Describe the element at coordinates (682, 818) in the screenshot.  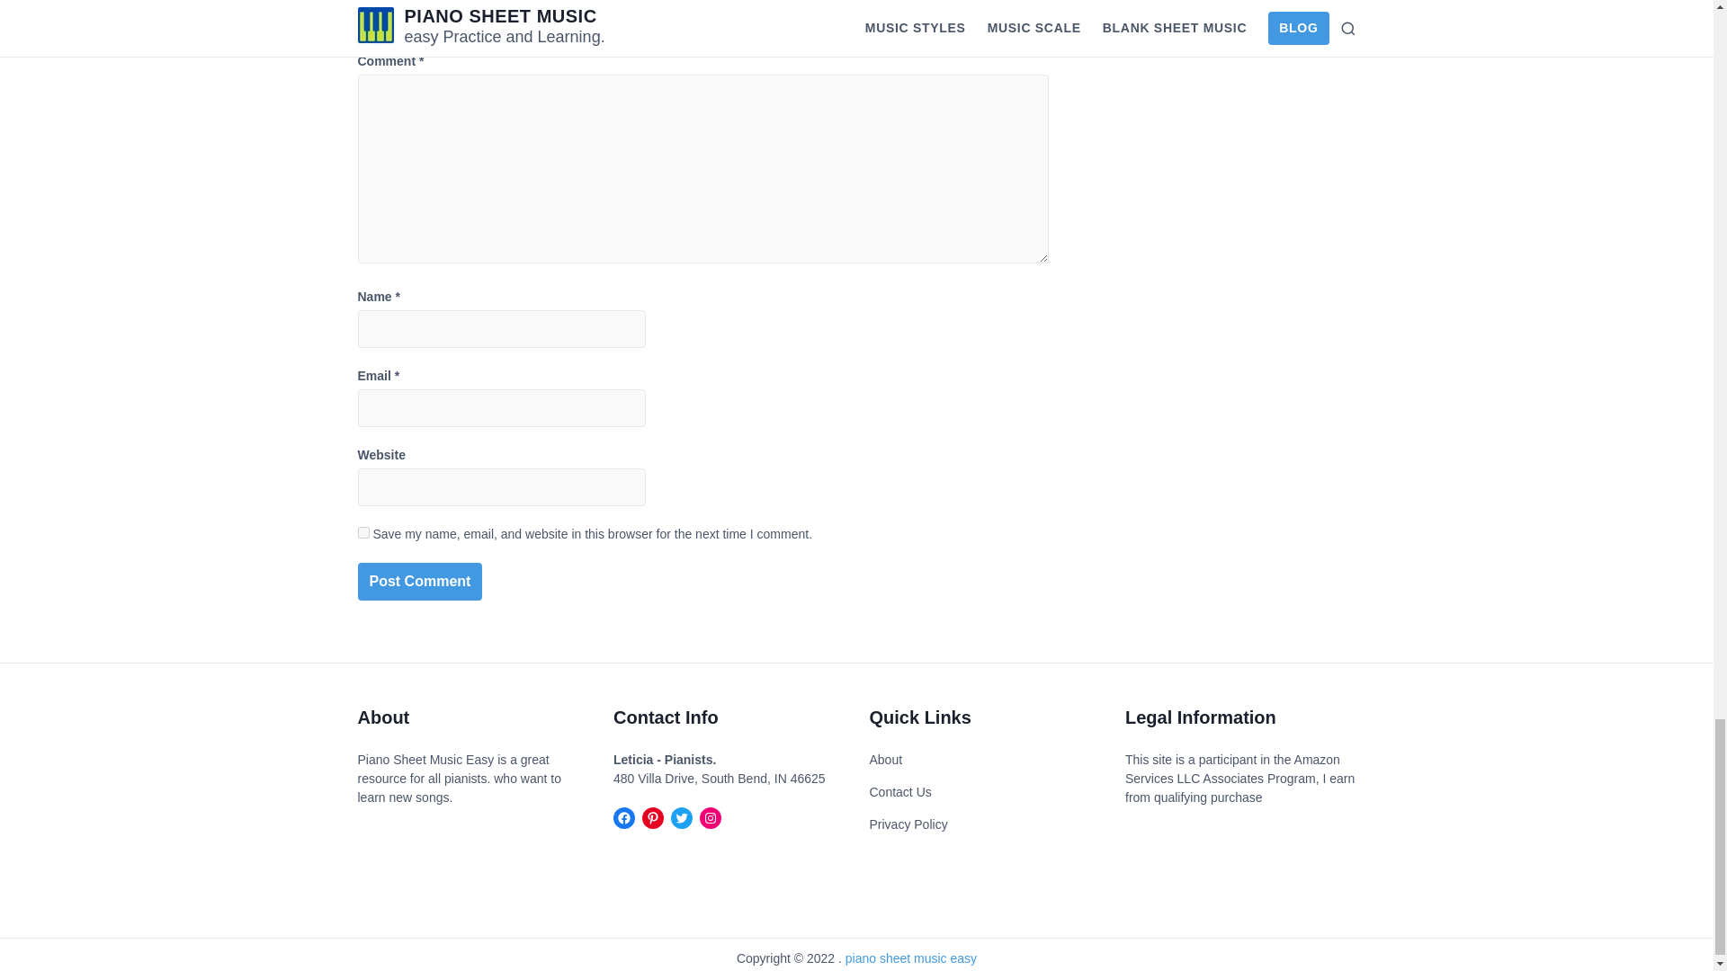
I see `Twitter` at that location.